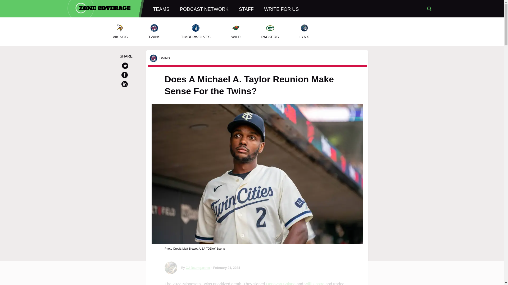 The image size is (508, 285). I want to click on CJ Baumgartner, so click(198, 268).